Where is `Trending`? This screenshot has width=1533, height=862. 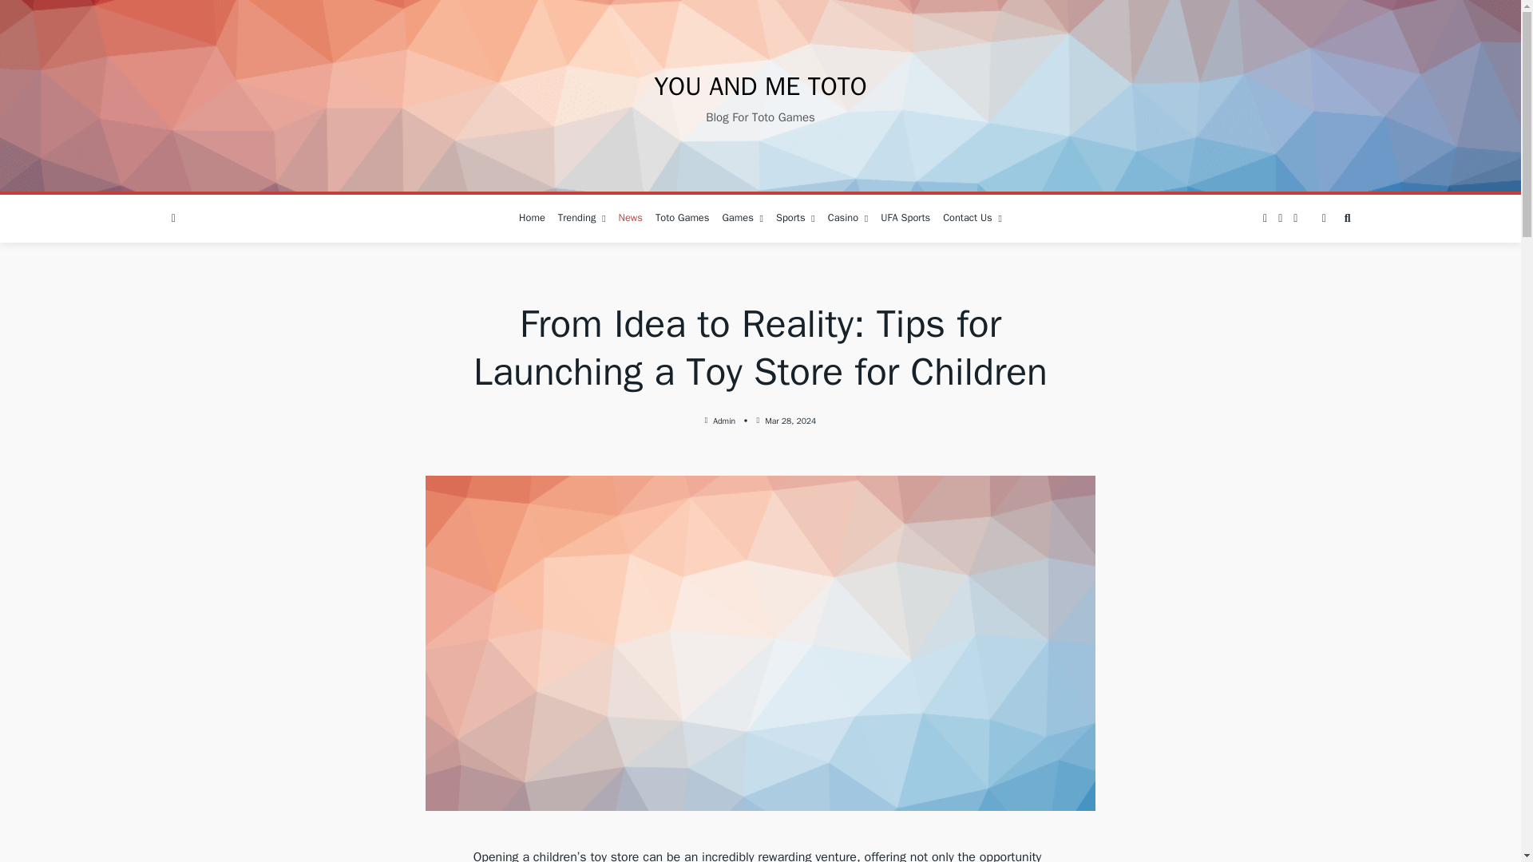 Trending is located at coordinates (581, 219).